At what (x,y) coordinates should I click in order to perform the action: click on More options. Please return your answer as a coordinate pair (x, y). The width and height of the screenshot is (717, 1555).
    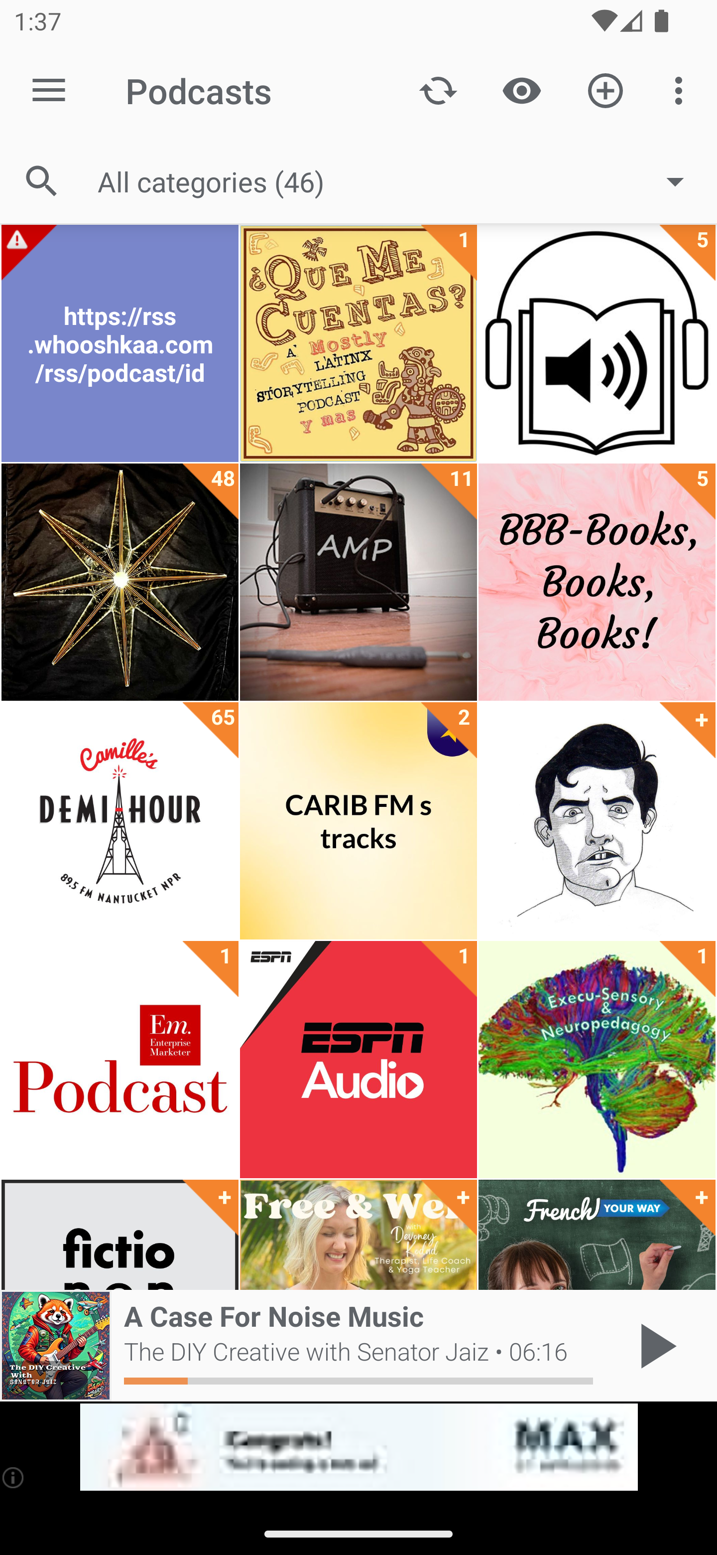
    Looking at the image, I should click on (682, 90).